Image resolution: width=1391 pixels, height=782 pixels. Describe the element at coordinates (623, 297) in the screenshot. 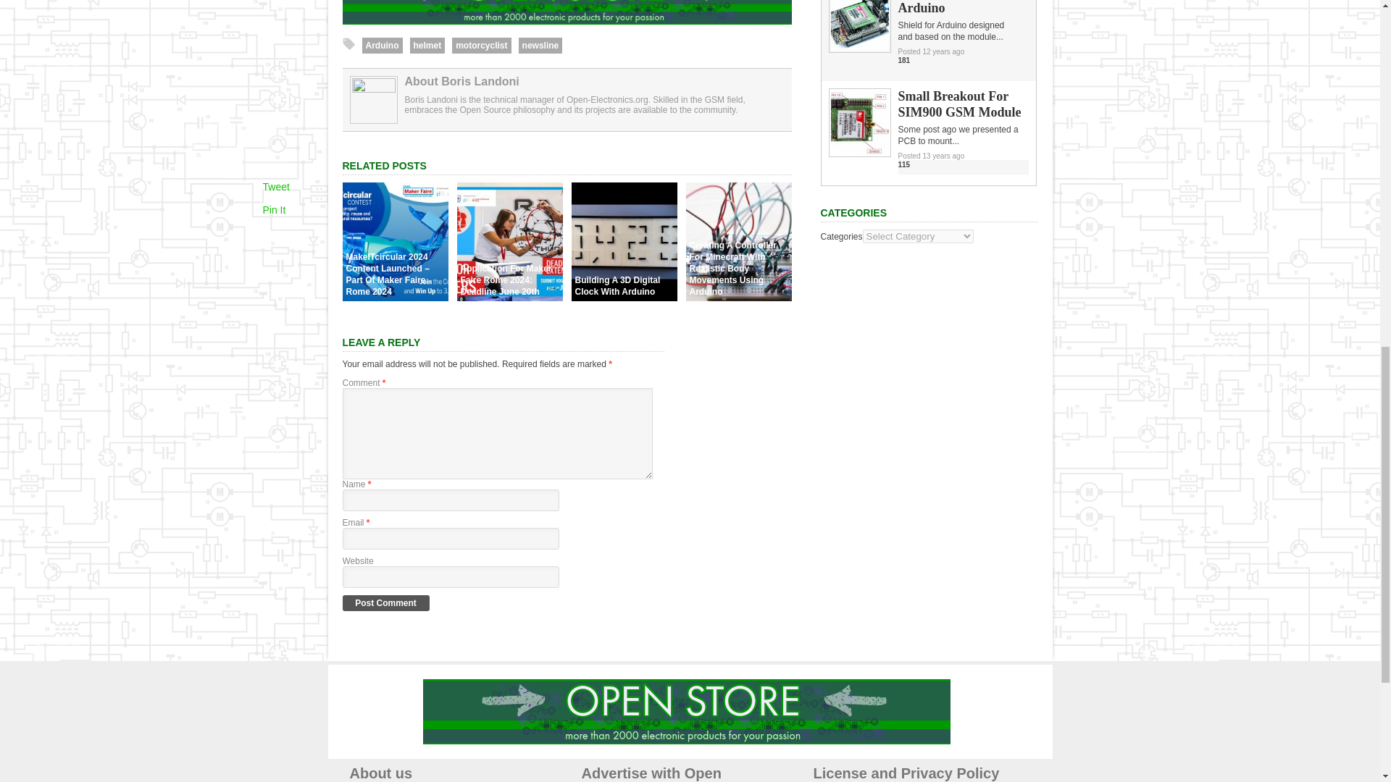

I see `Building a 3D Digital Clock with Arduino` at that location.